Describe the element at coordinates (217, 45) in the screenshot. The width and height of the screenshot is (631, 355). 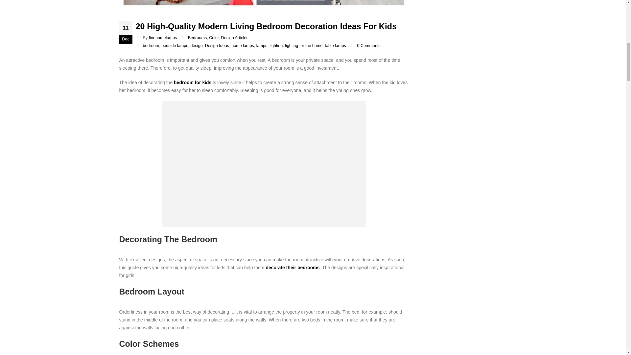
I see `Design Ideas` at that location.